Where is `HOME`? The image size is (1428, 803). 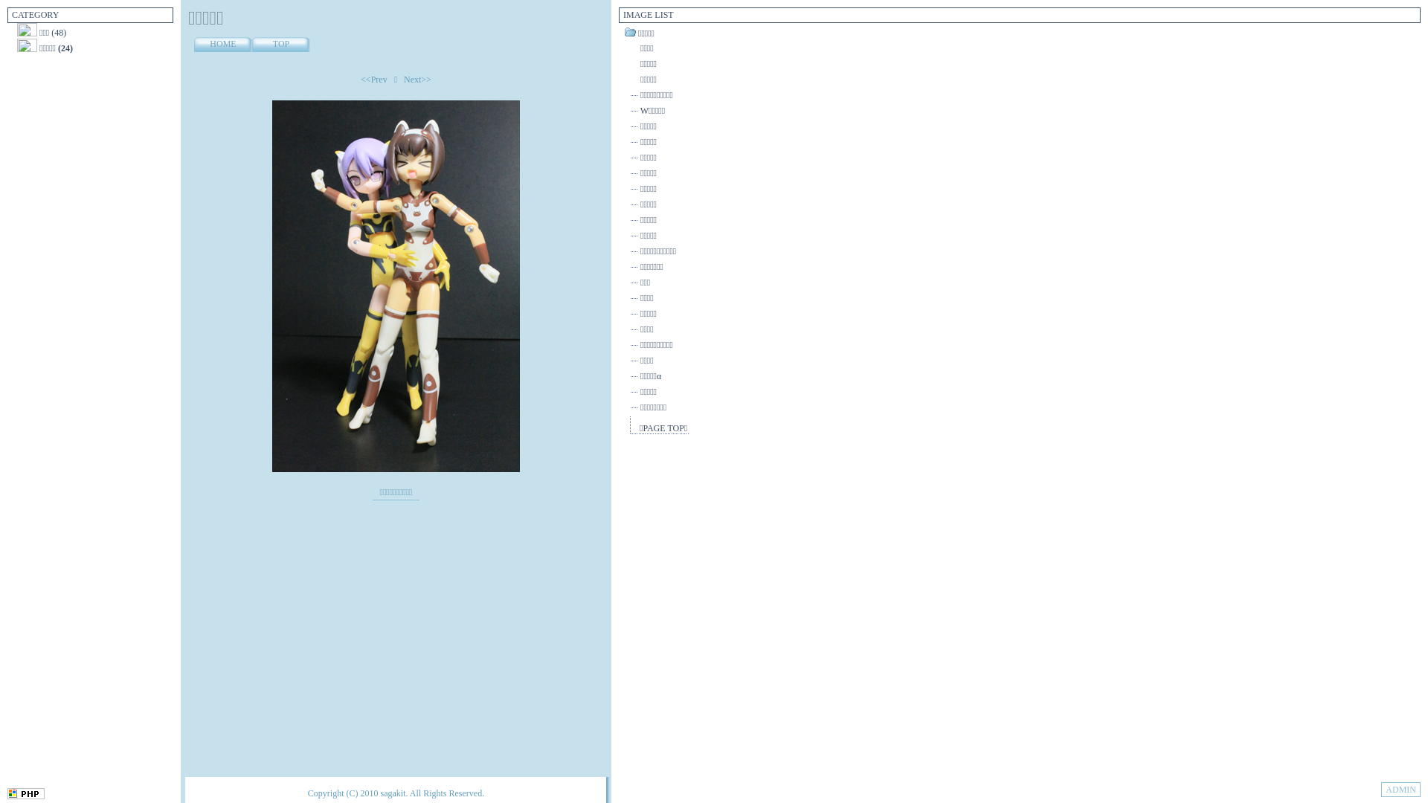 HOME is located at coordinates (223, 45).